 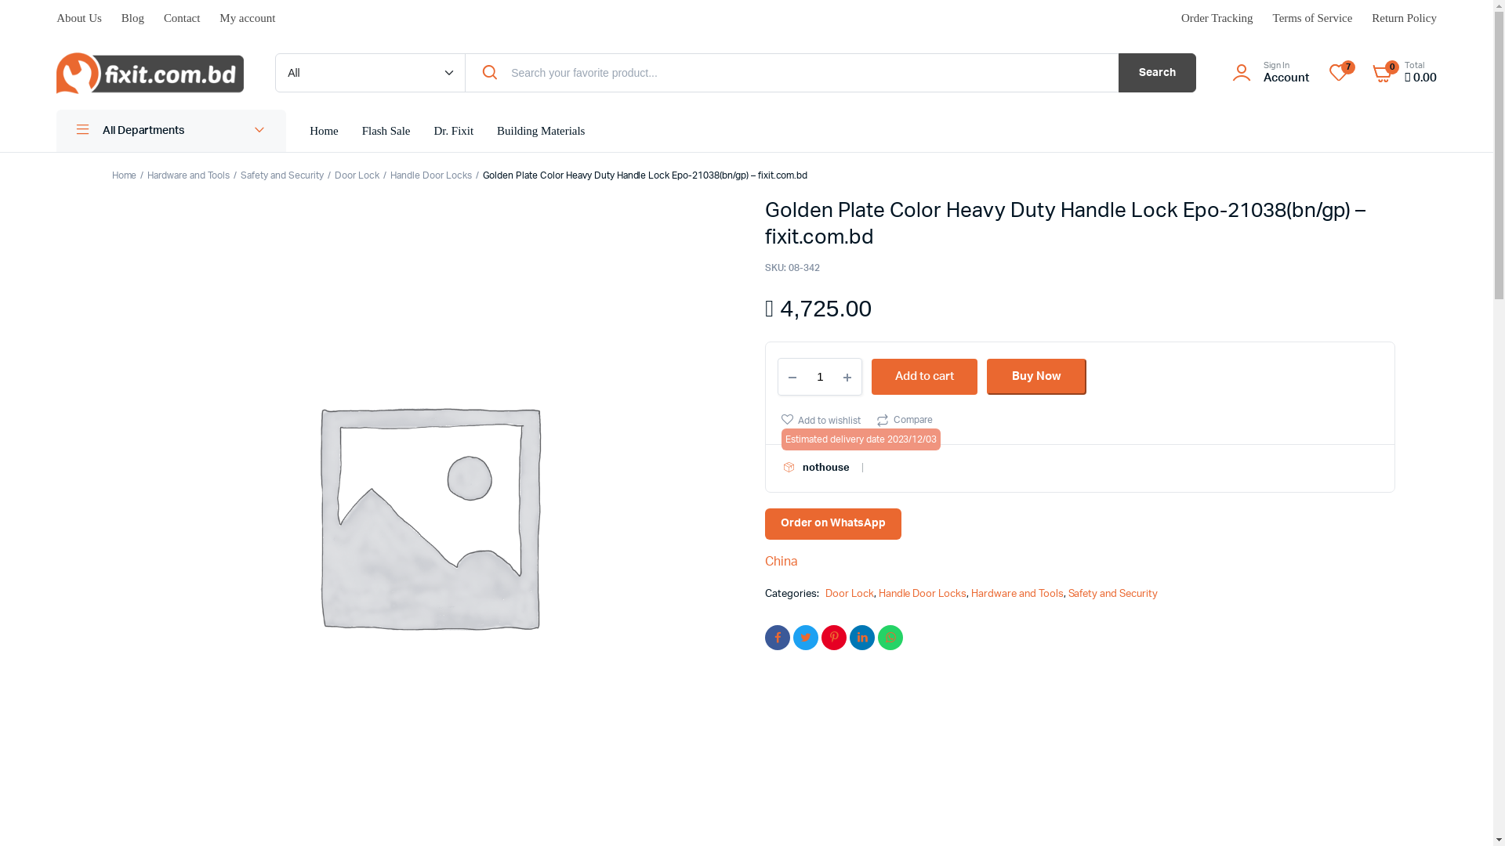 What do you see at coordinates (282, 175) in the screenshot?
I see `Safety and Security` at bounding box center [282, 175].